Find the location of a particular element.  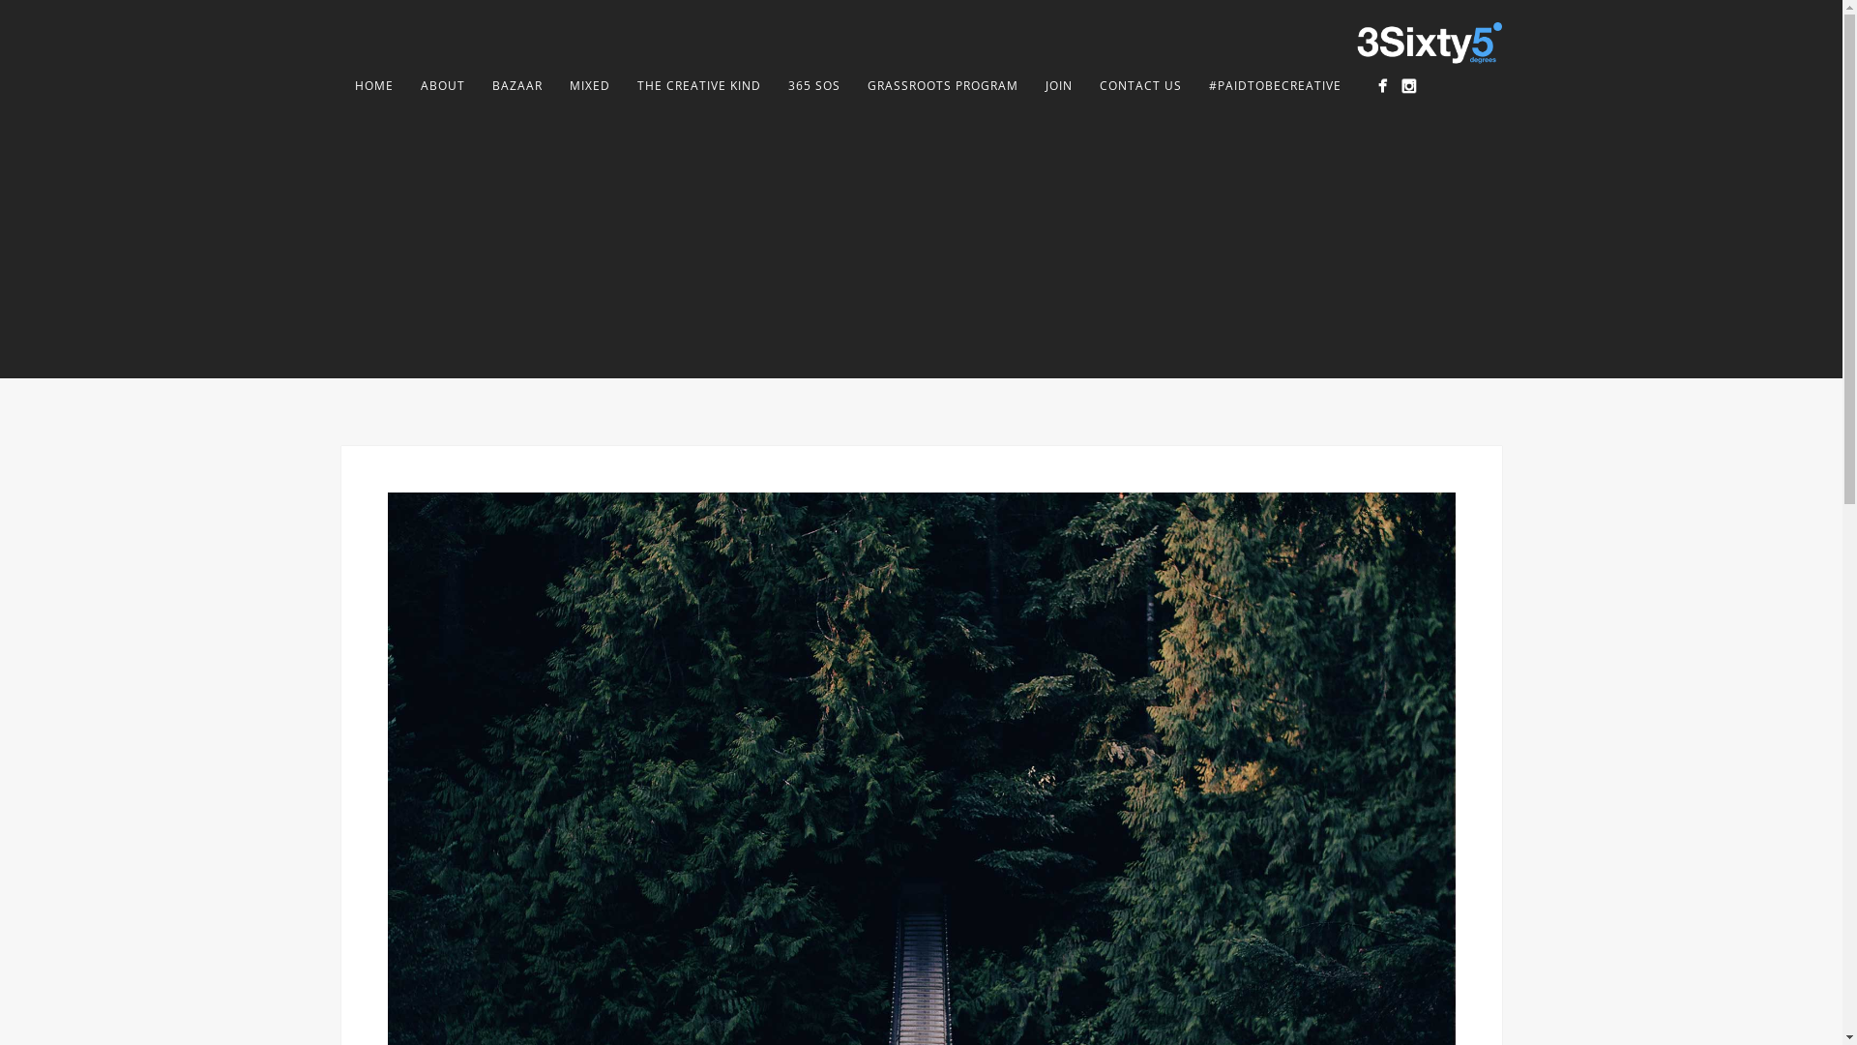

Facebook Page is located at coordinates (1381, 85).